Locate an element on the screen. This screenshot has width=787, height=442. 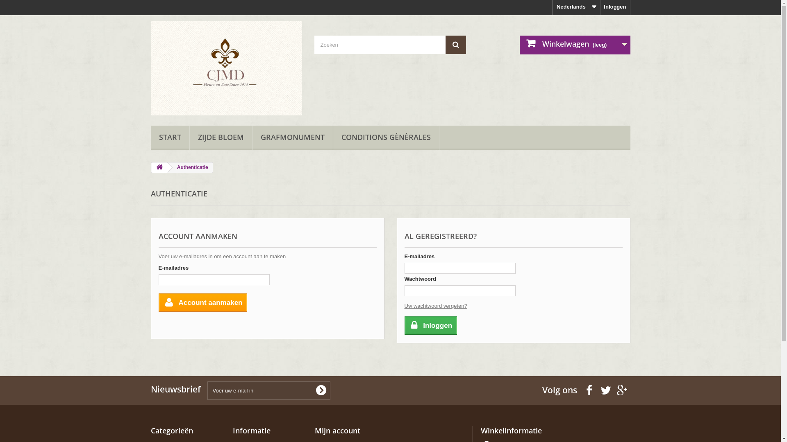
Inloggen is located at coordinates (430, 326).